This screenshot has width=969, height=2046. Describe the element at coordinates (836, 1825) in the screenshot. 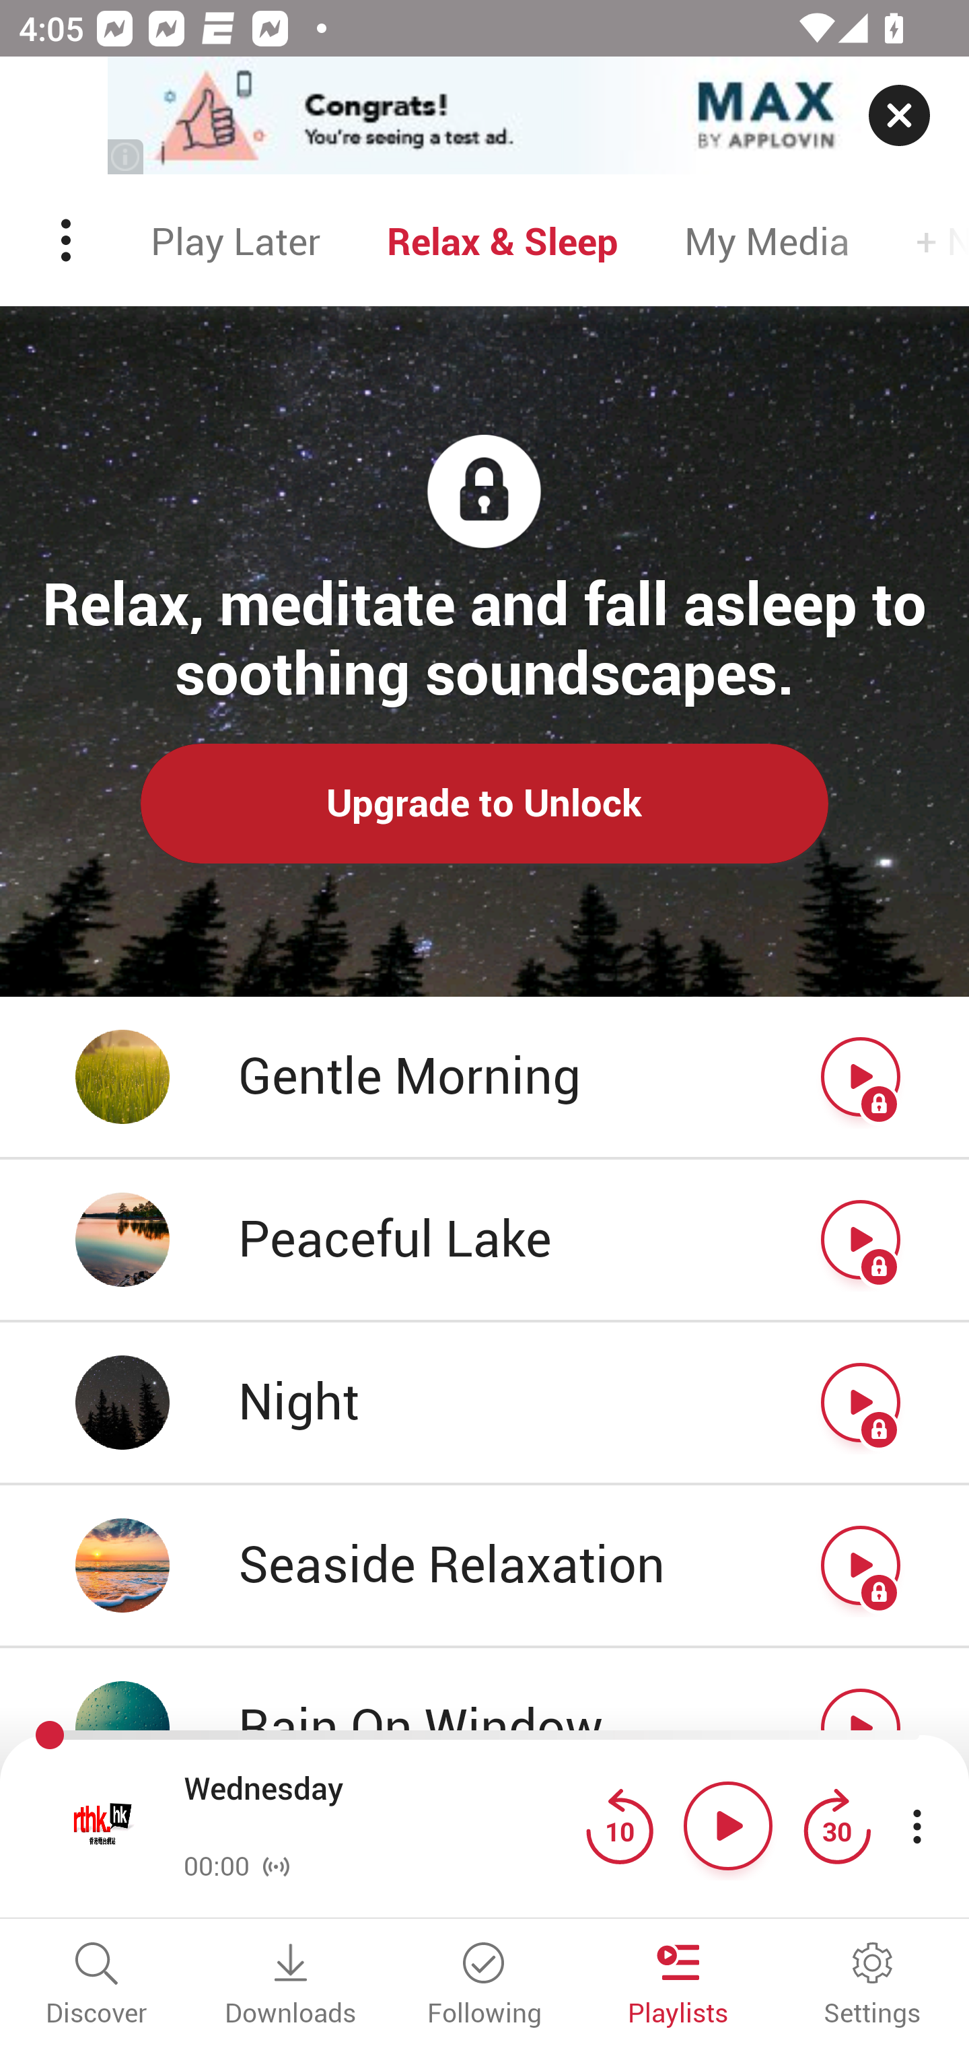

I see `Jump forward` at that location.